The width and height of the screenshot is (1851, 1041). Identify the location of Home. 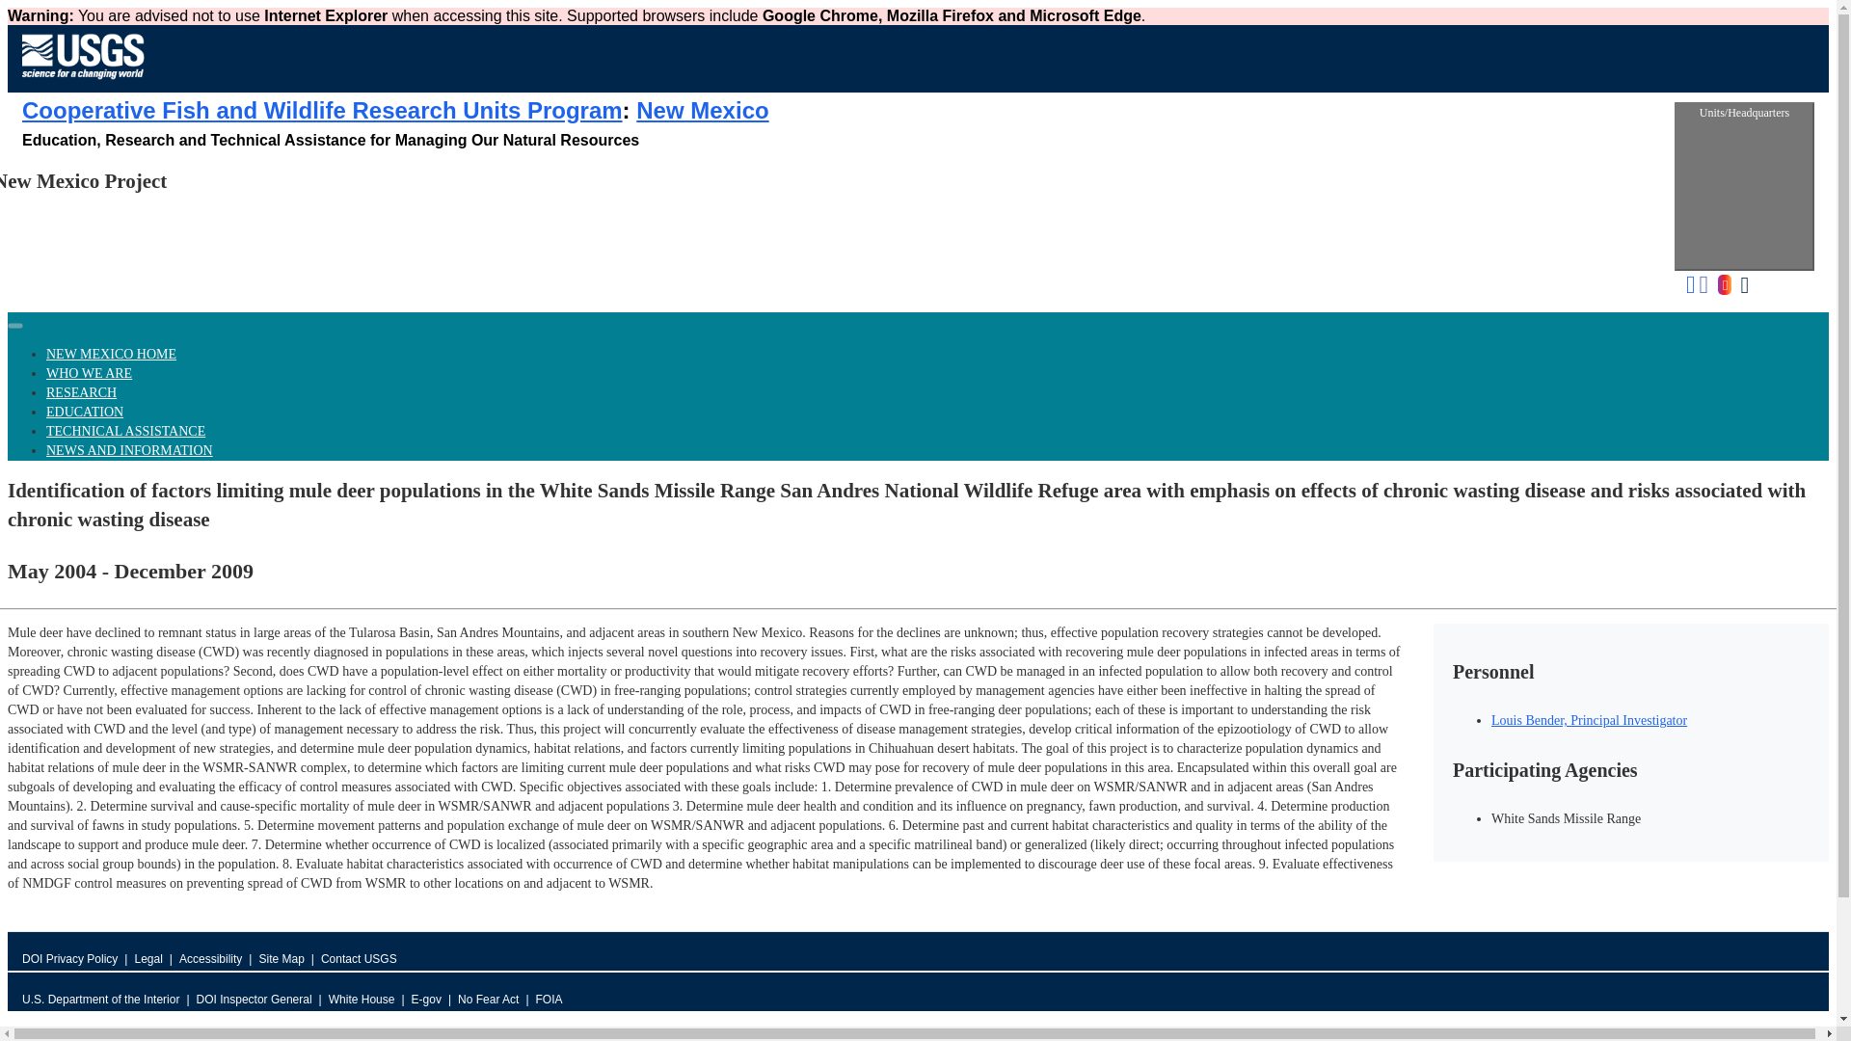
(83, 83).